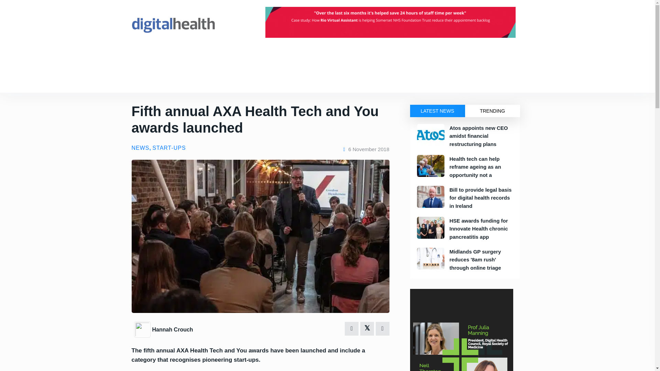 The image size is (660, 371). I want to click on Special Reports, so click(262, 80).